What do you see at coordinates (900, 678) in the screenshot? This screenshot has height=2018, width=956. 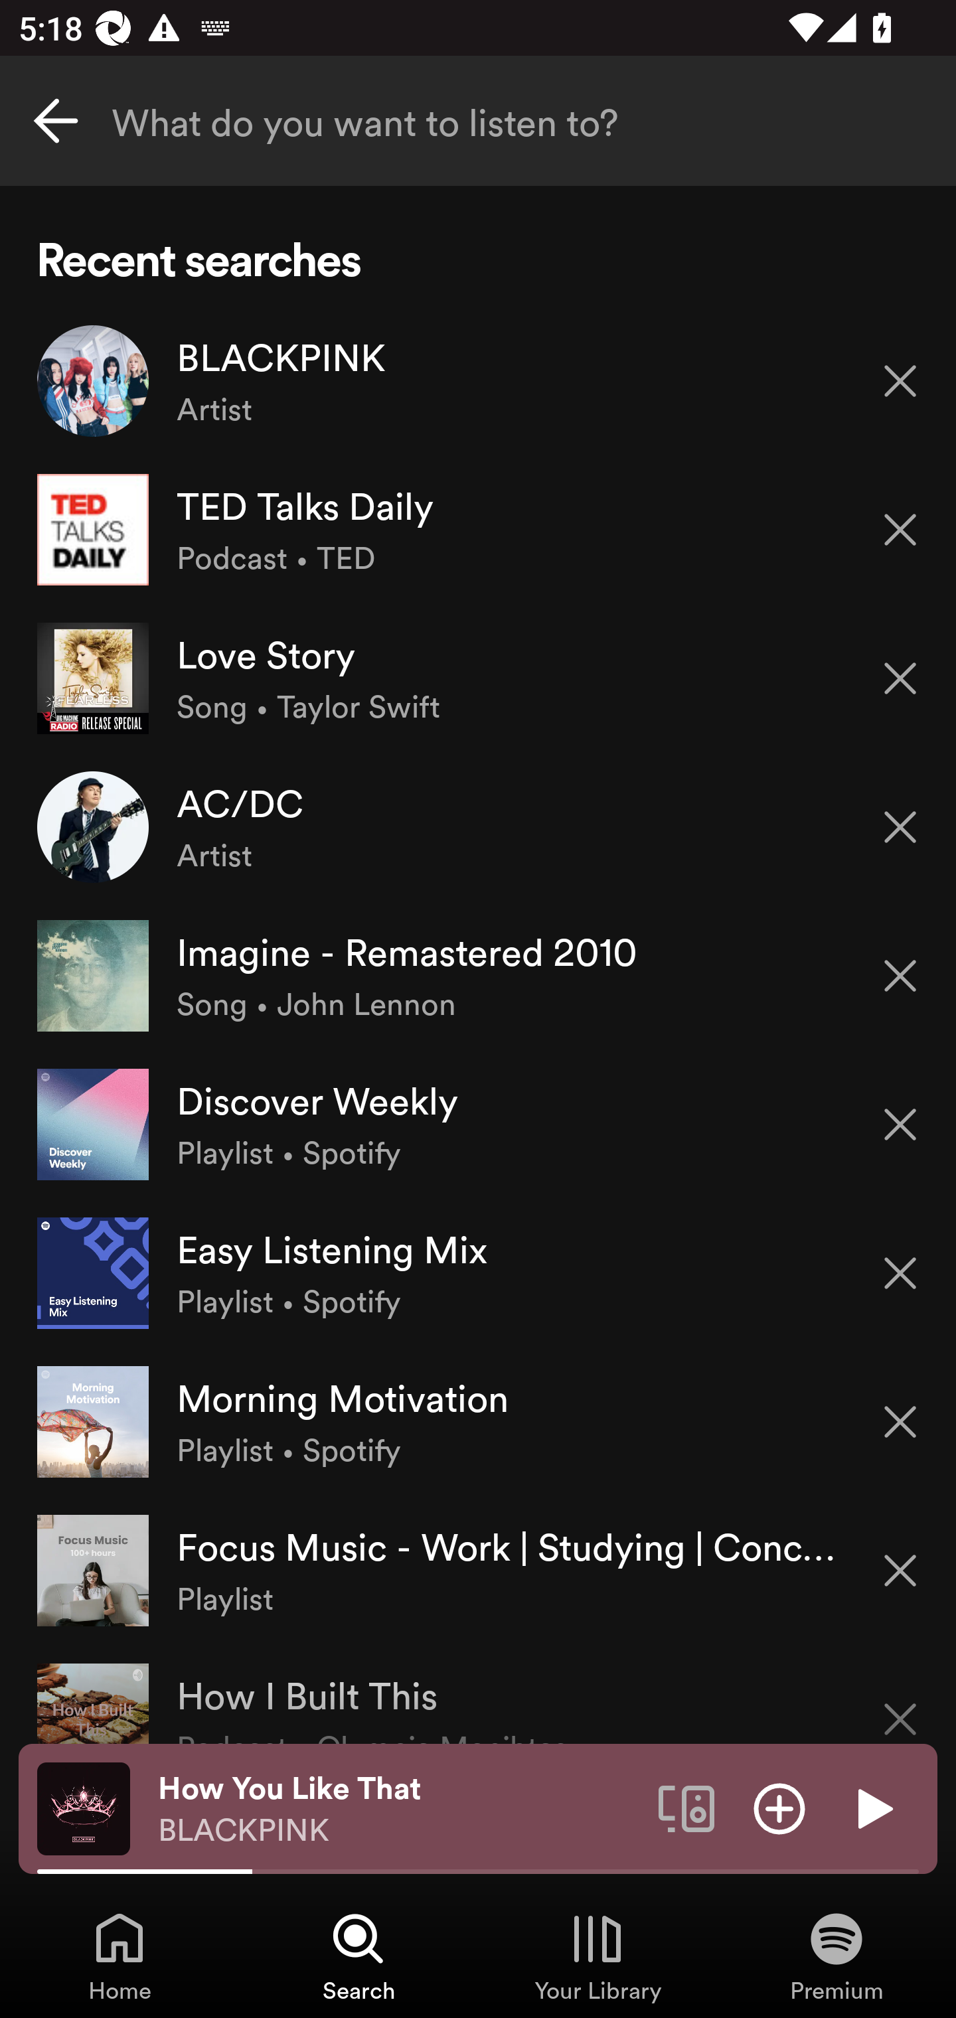 I see `Remove` at bounding box center [900, 678].